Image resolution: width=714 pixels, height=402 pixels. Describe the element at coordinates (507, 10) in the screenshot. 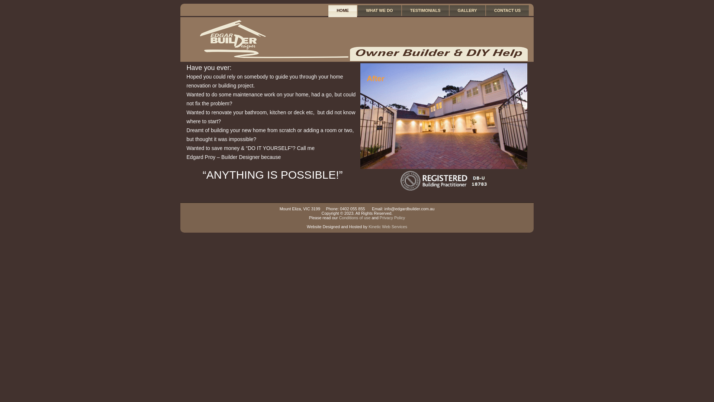

I see `CONTACT US` at that location.